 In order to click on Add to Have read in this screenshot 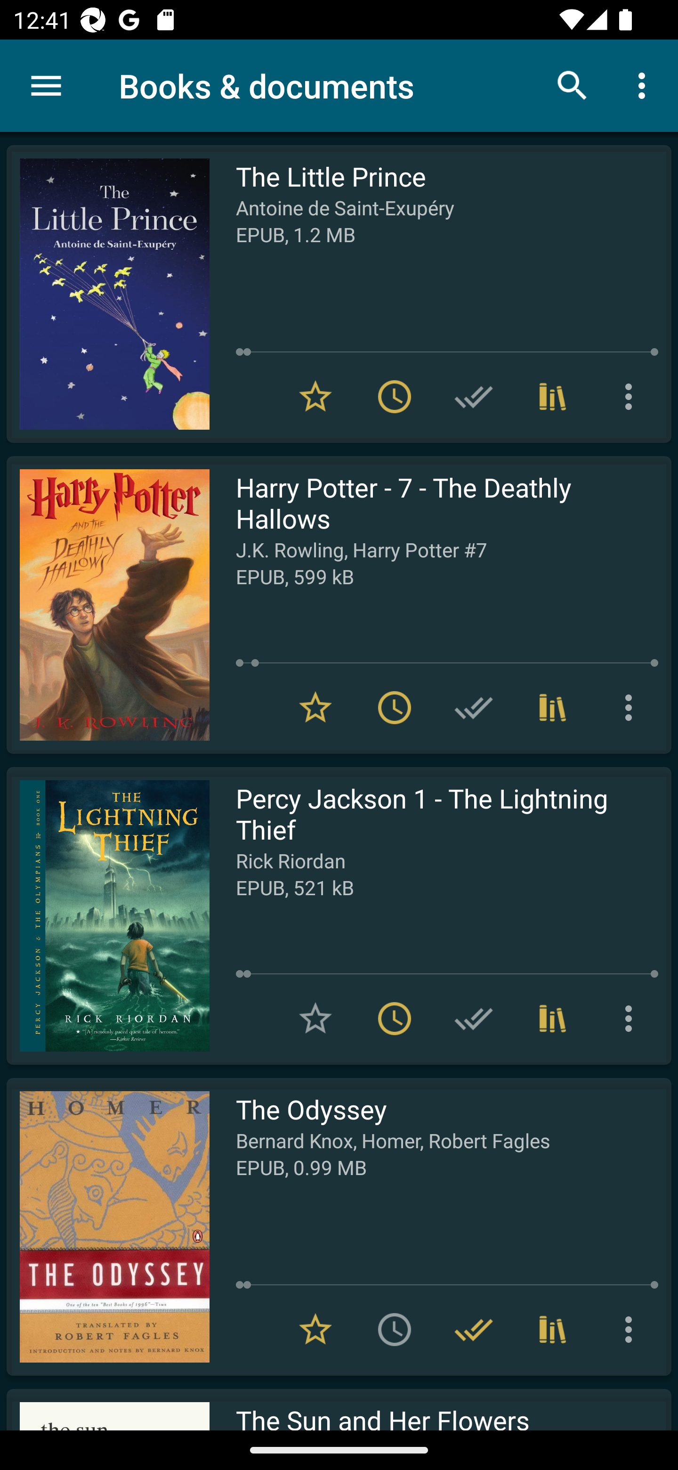, I will do `click(474, 397)`.